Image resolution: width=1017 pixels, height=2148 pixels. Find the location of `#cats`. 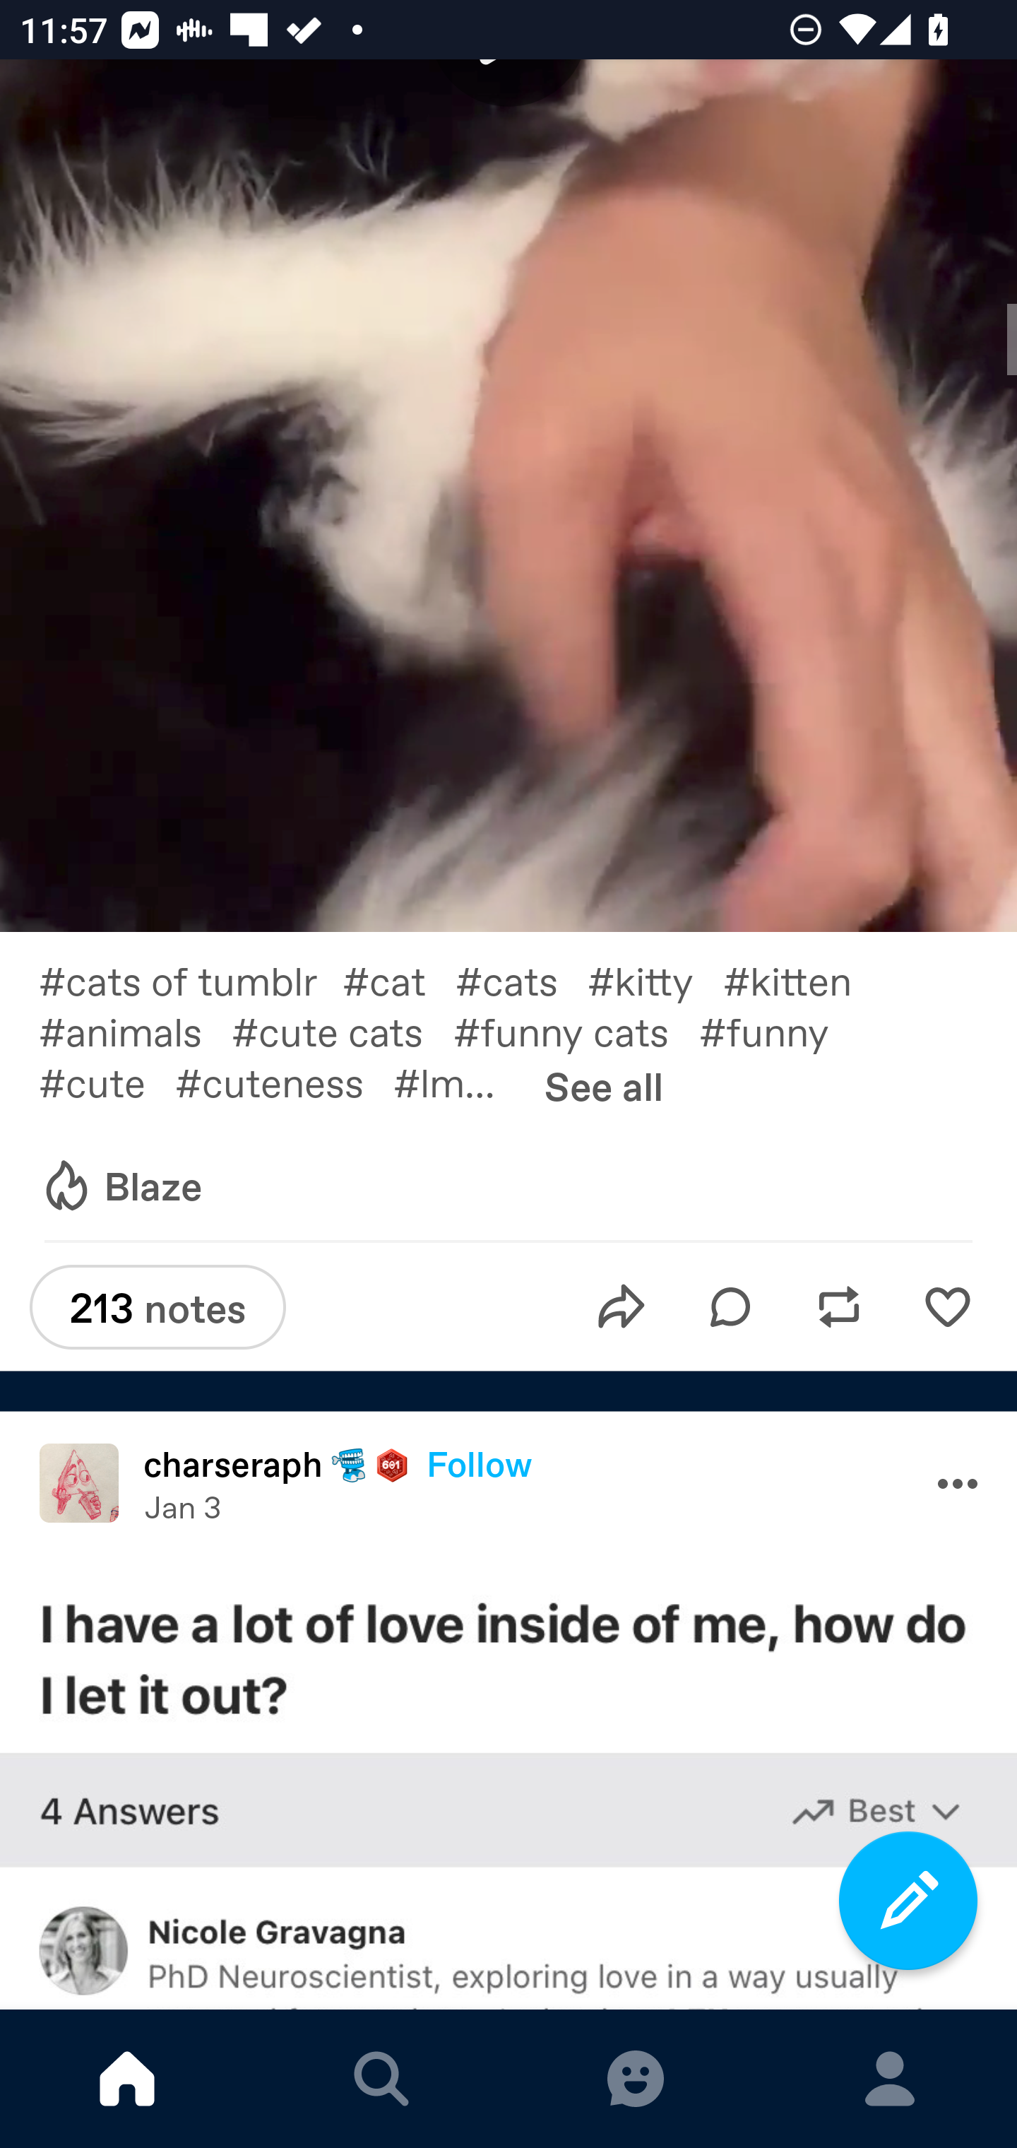

#cats is located at coordinates (521, 979).